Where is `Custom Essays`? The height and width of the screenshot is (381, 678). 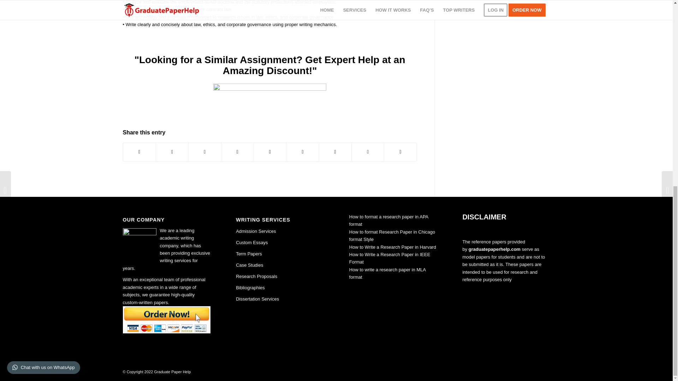 Custom Essays is located at coordinates (252, 243).